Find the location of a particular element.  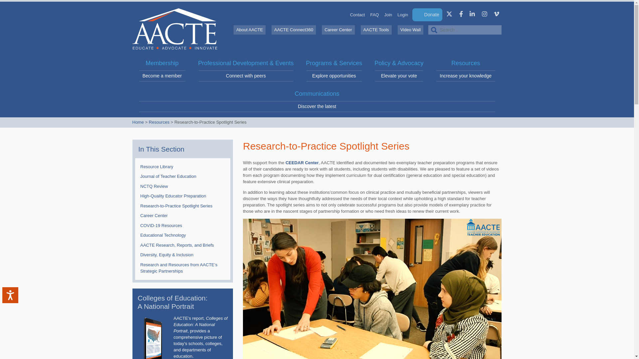

Join is located at coordinates (388, 15).